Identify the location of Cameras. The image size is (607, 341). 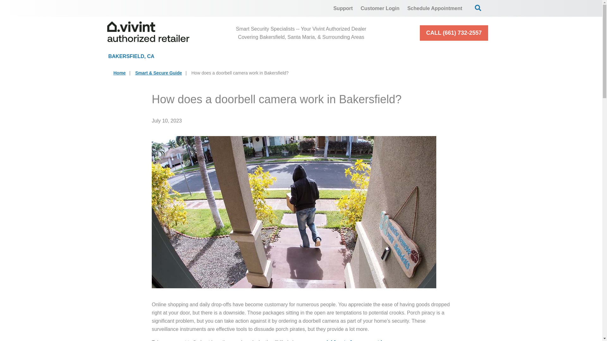
(281, 56).